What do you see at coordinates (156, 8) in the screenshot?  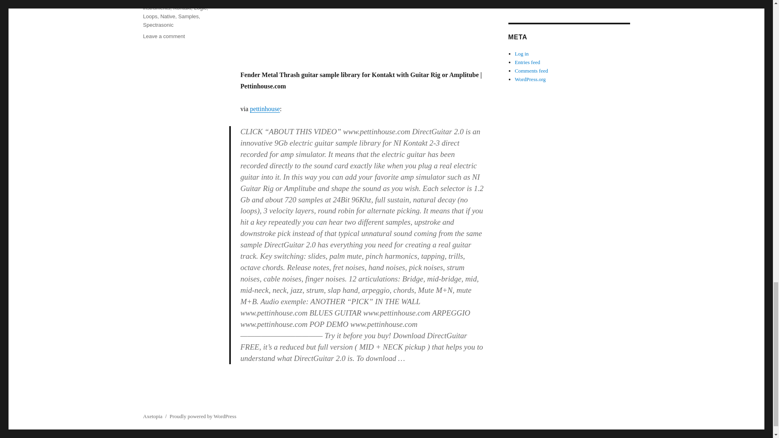 I see `instruments` at bounding box center [156, 8].